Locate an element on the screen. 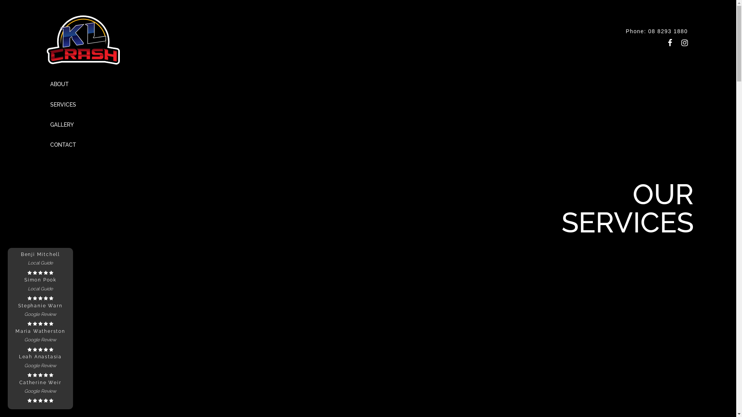 The image size is (742, 417). Phone: 08 8293 1880 is located at coordinates (657, 31).